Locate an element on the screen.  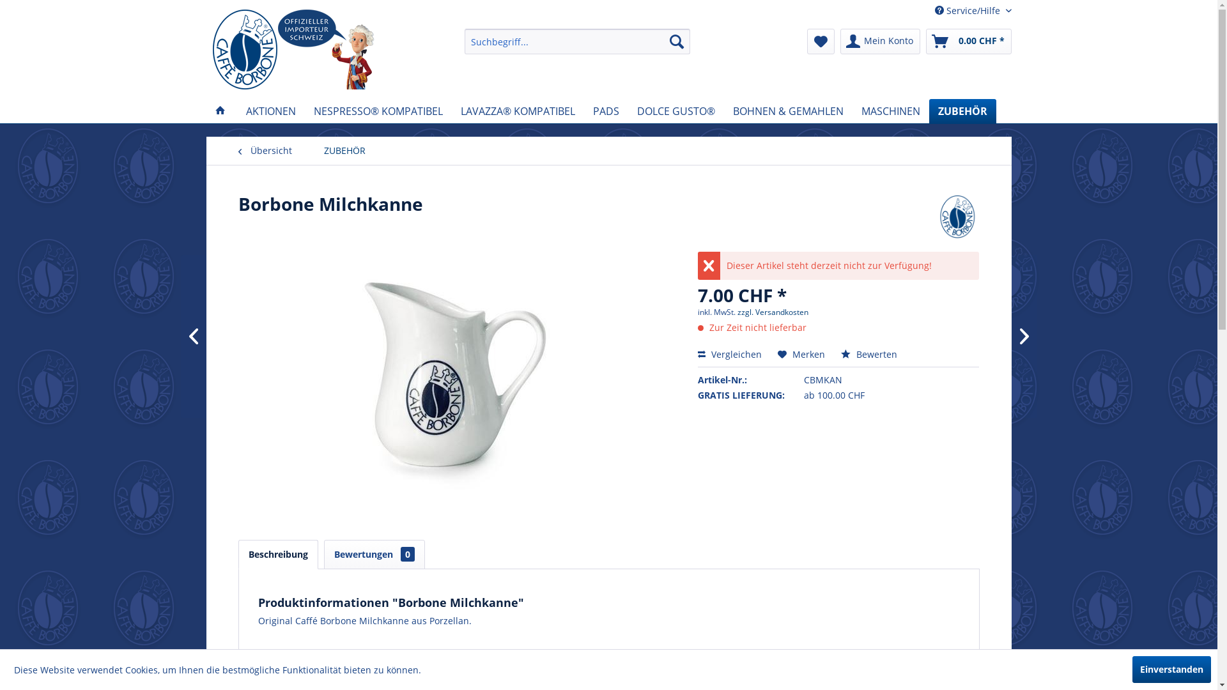
Home is located at coordinates (220, 111).